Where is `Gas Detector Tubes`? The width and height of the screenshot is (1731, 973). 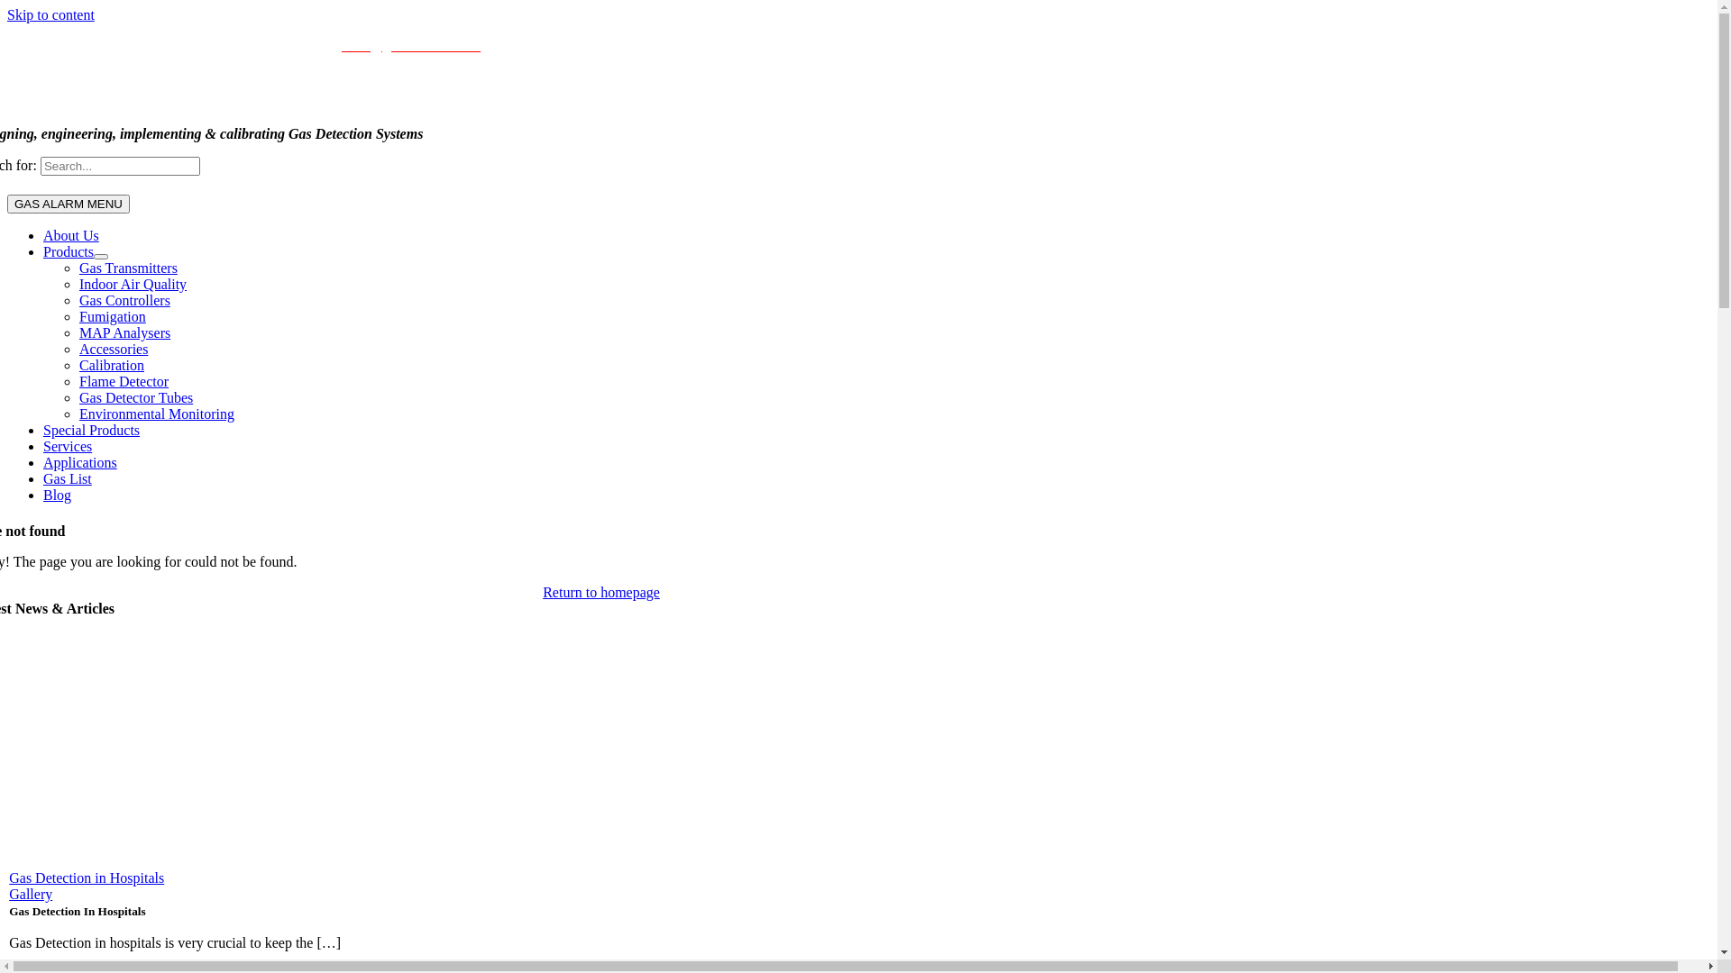
Gas Detector Tubes is located at coordinates (136, 398).